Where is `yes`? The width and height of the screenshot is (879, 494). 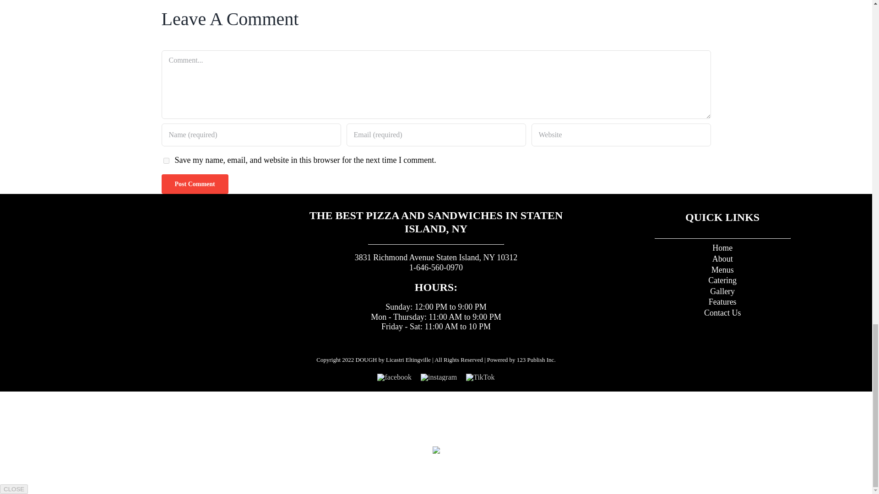
yes is located at coordinates (166, 160).